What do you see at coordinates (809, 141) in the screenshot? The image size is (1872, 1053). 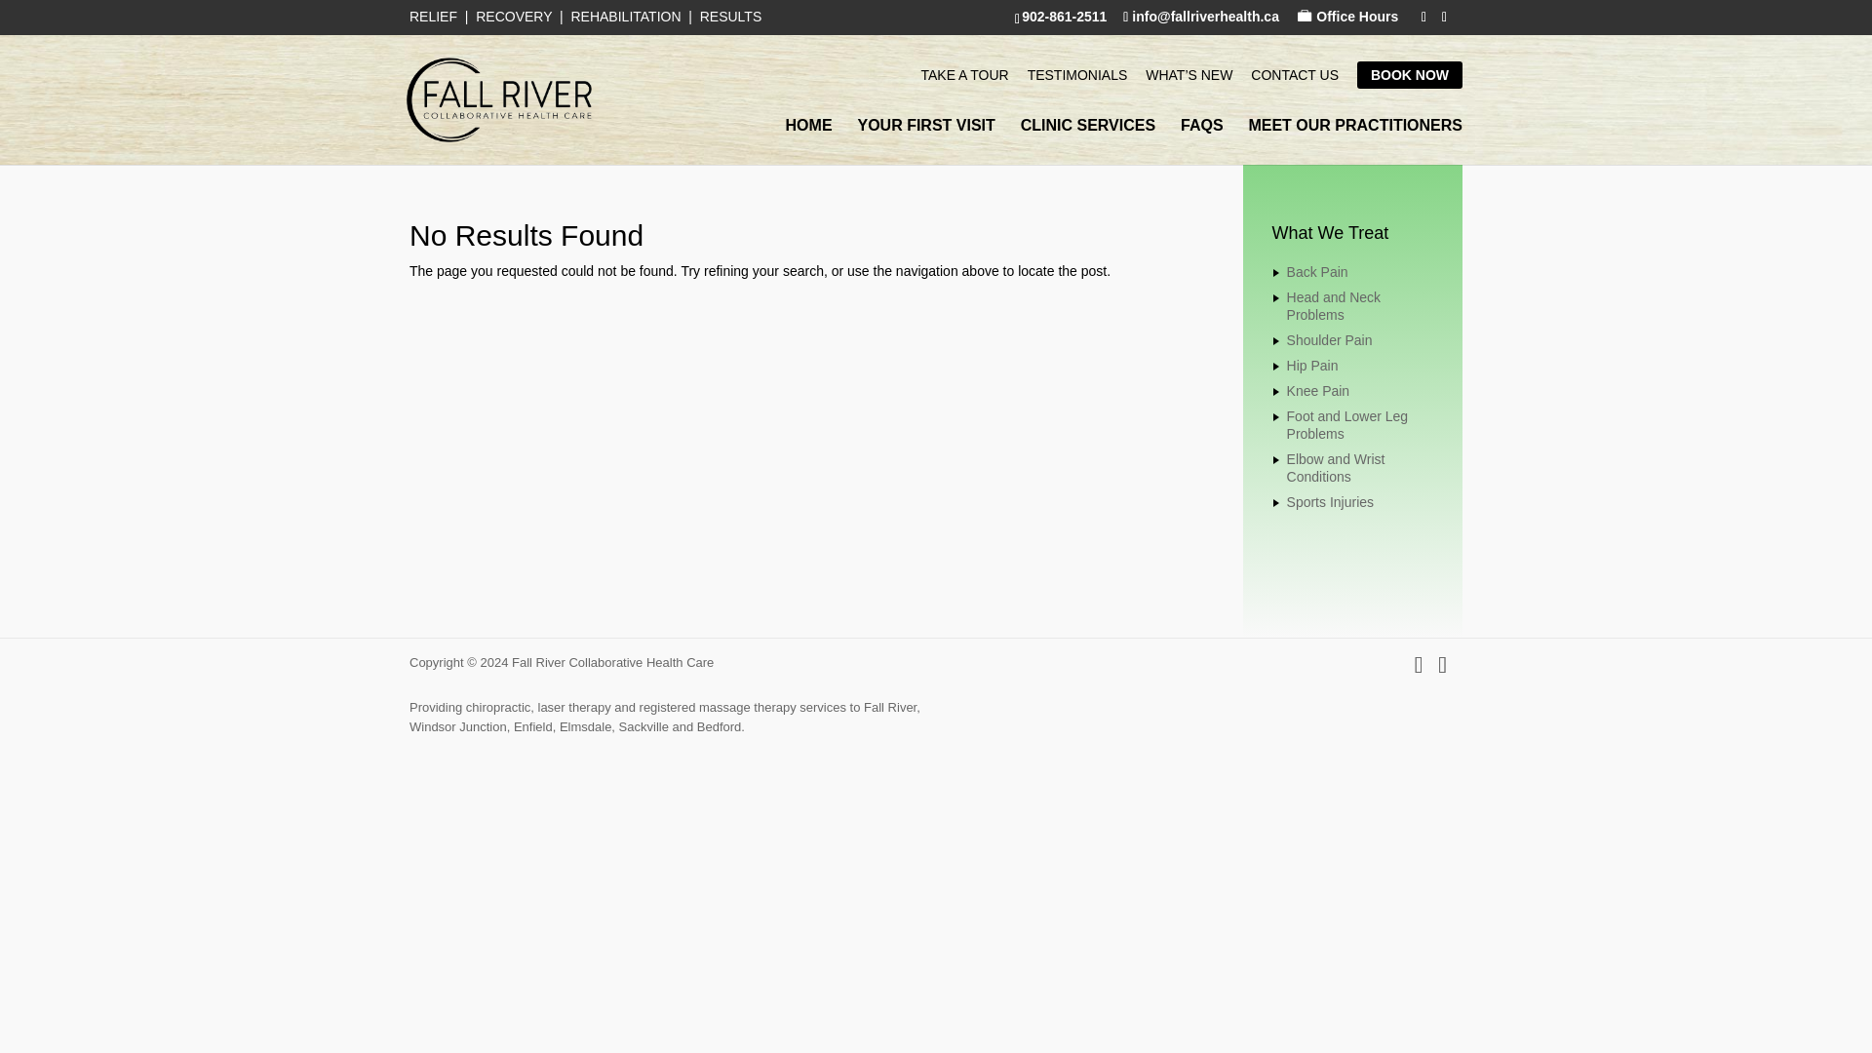 I see `HOME` at bounding box center [809, 141].